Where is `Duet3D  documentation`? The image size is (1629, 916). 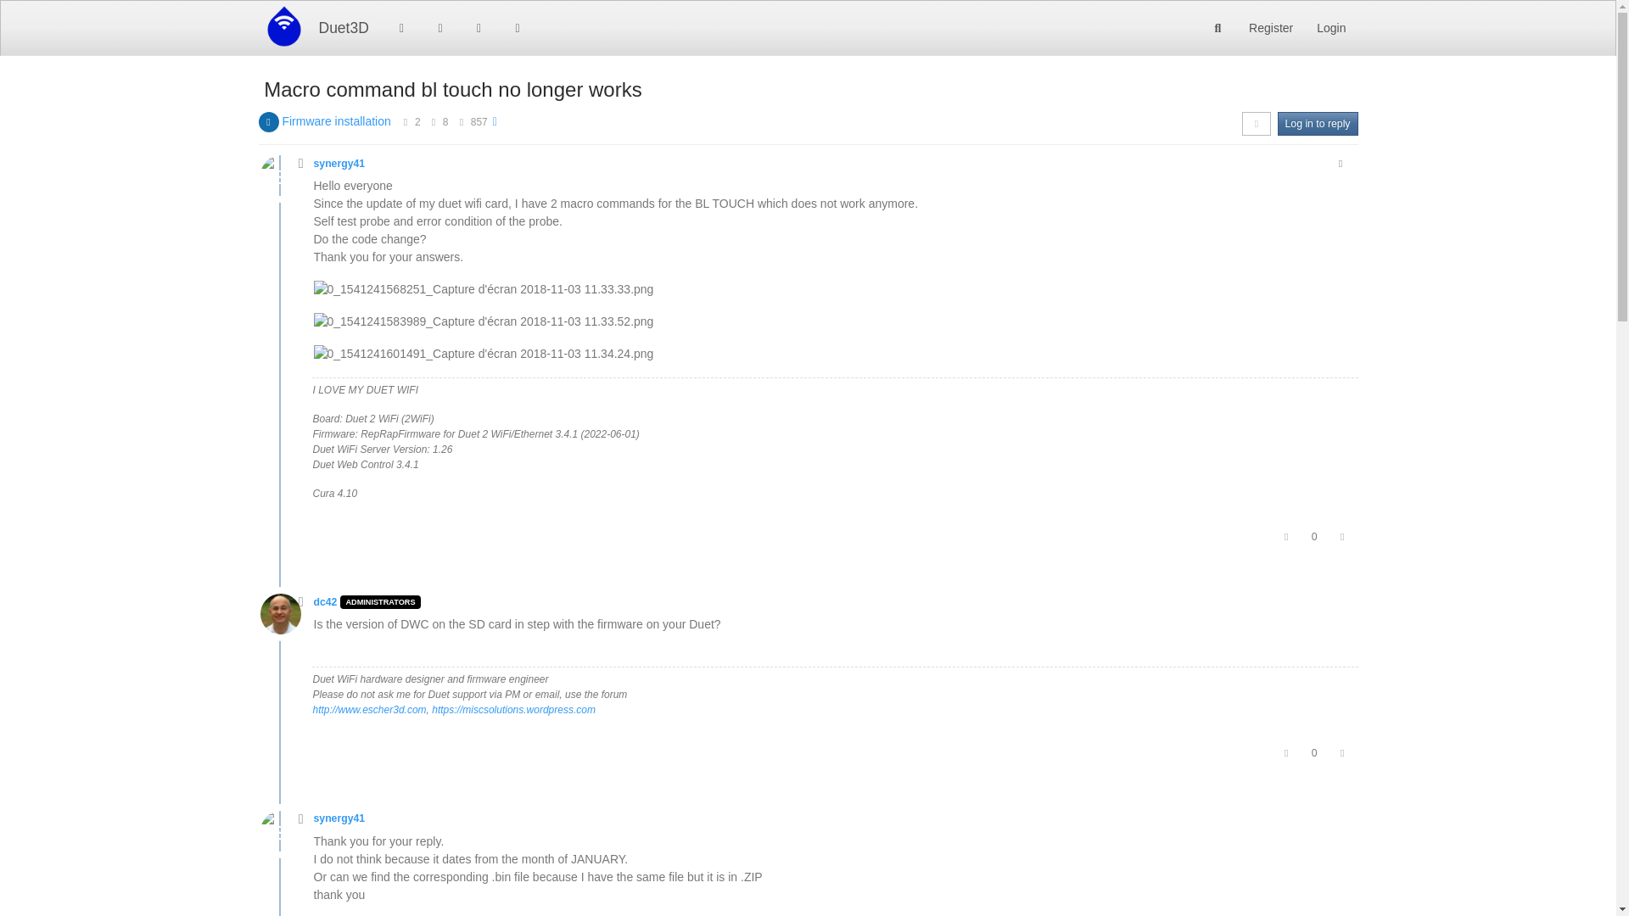
Duet3D  documentation is located at coordinates (479, 27).